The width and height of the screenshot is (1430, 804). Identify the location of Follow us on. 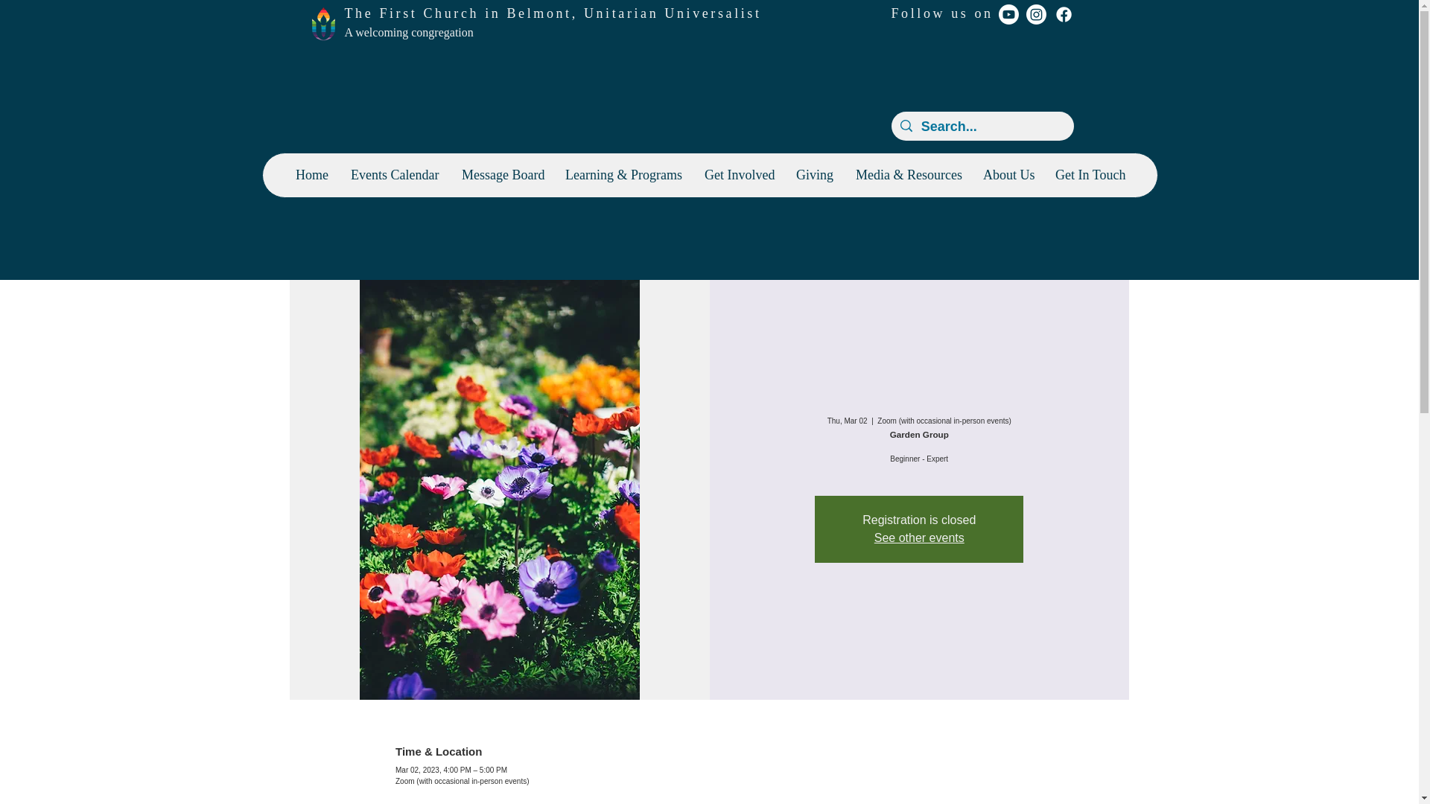
(941, 13).